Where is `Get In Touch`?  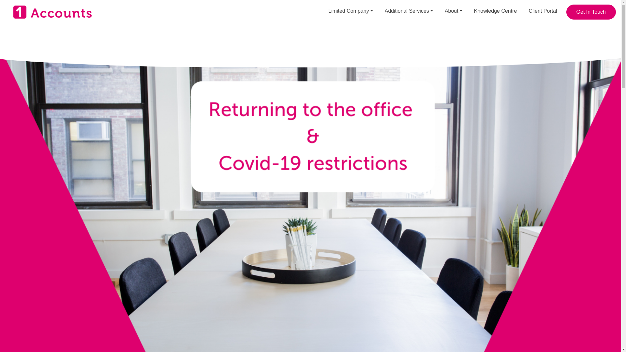
Get In Touch is located at coordinates (591, 12).